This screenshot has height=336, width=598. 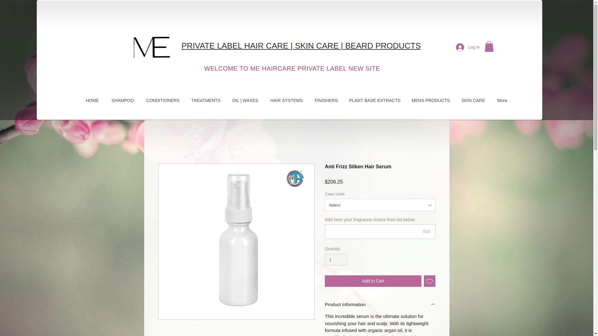 What do you see at coordinates (326, 100) in the screenshot?
I see `FINISHERS` at bounding box center [326, 100].